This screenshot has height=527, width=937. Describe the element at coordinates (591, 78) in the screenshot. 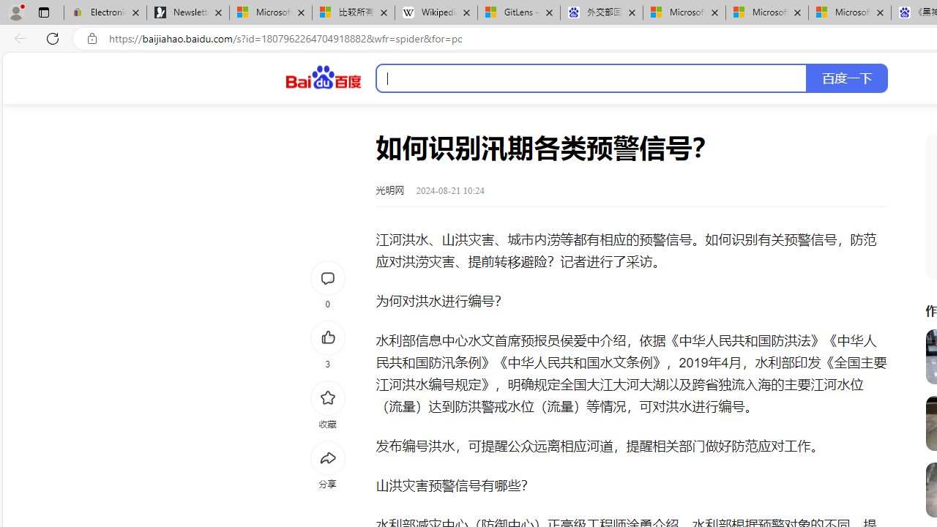

I see `Class: _2C4fV` at that location.